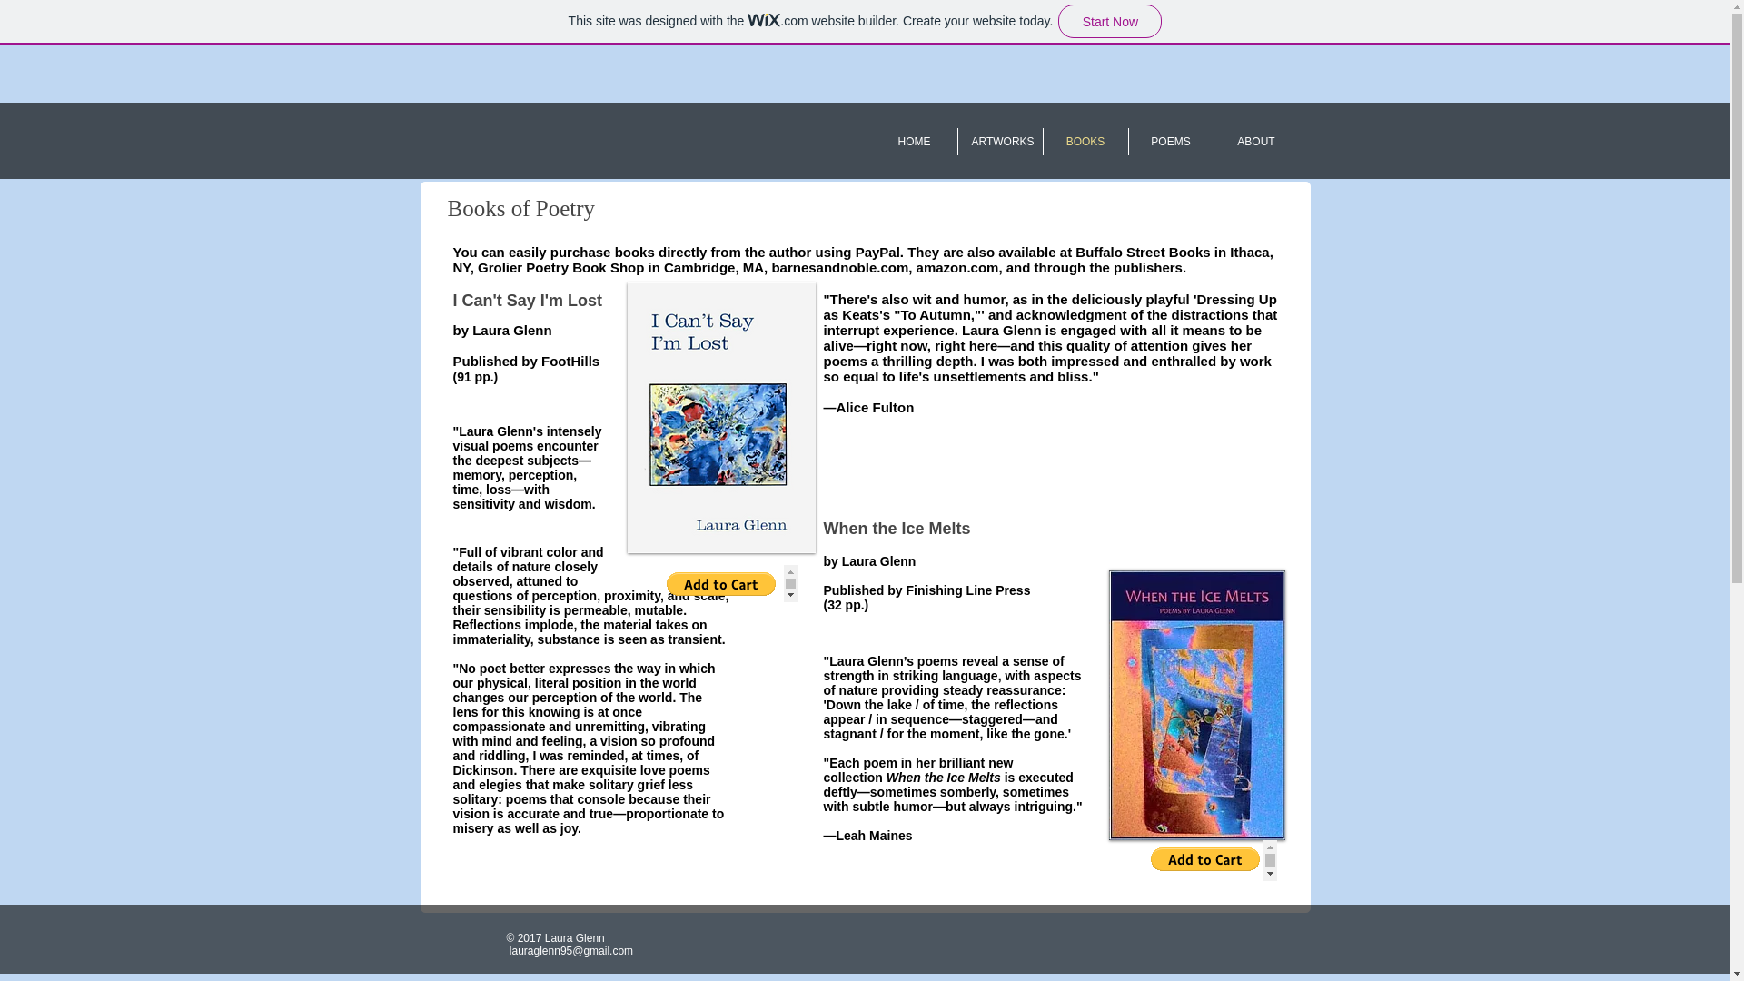 The width and height of the screenshot is (1744, 981). What do you see at coordinates (1255, 142) in the screenshot?
I see `ABOUT` at bounding box center [1255, 142].